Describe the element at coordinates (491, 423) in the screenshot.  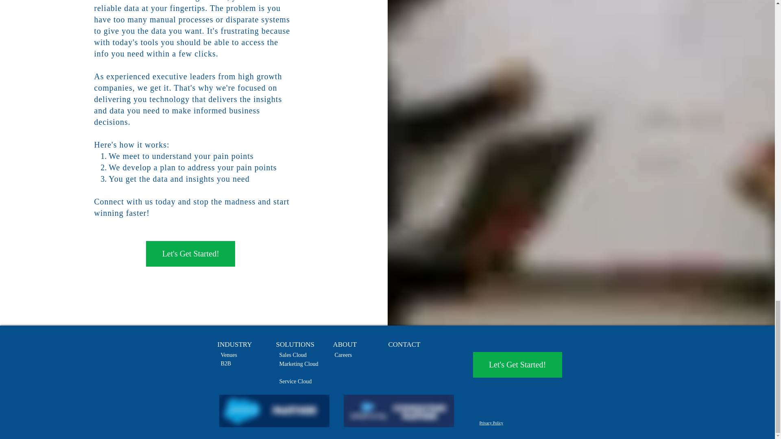
I see `Privacy Policy` at that location.